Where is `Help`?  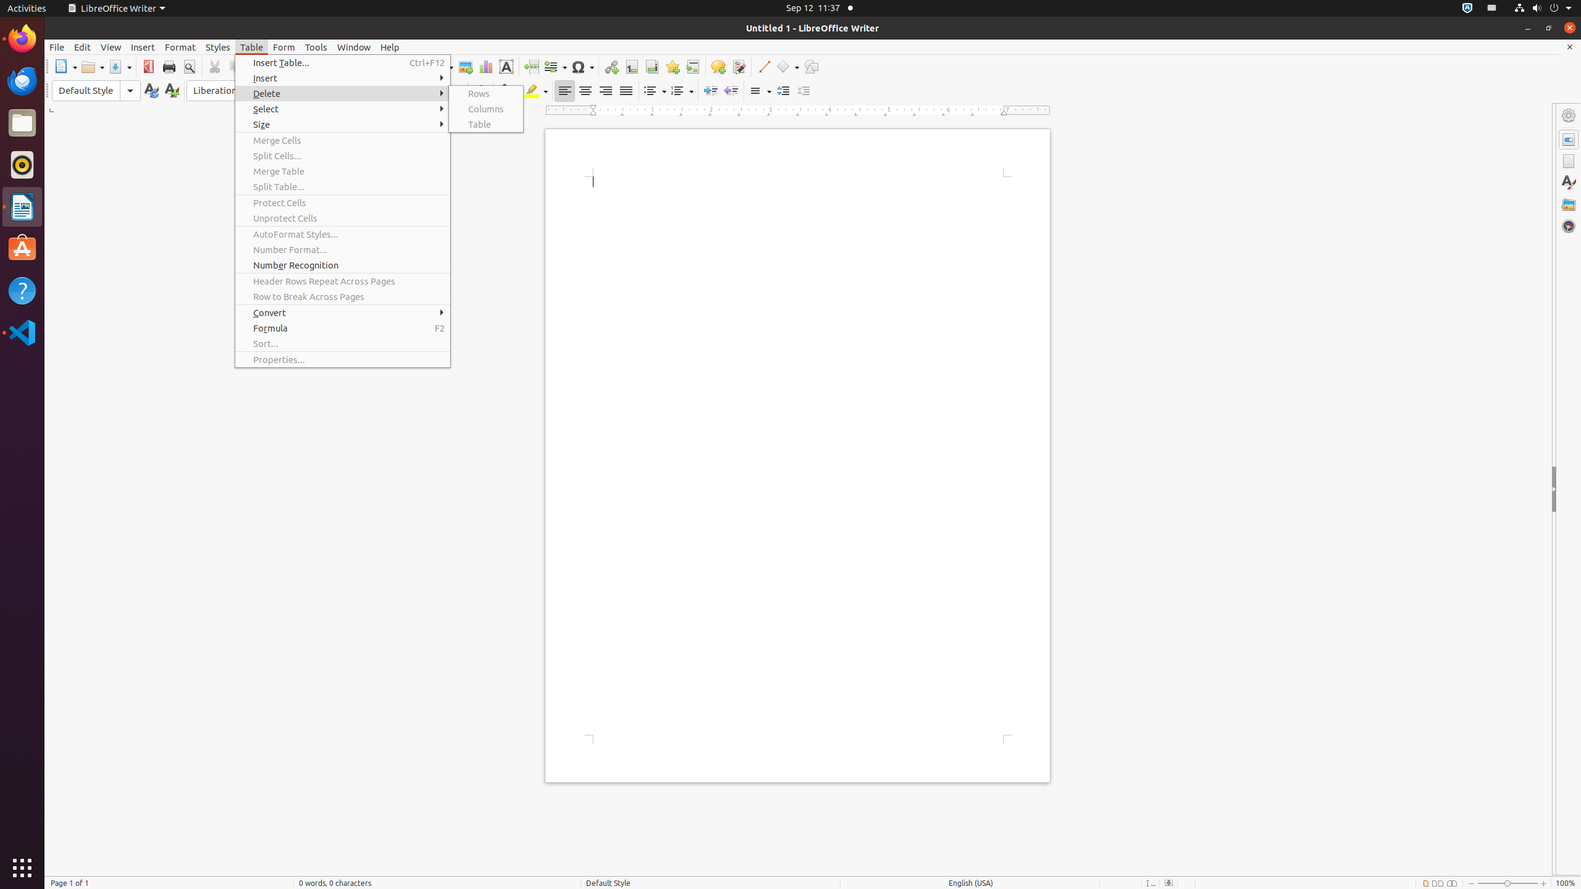 Help is located at coordinates (390, 47).